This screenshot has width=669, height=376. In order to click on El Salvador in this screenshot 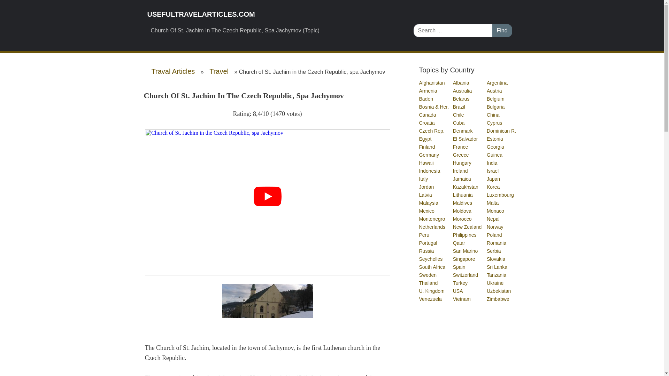, I will do `click(466, 139)`.